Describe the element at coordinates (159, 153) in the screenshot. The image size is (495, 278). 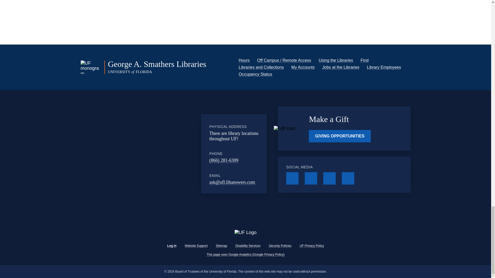
I see `Google Maps Embed` at that location.